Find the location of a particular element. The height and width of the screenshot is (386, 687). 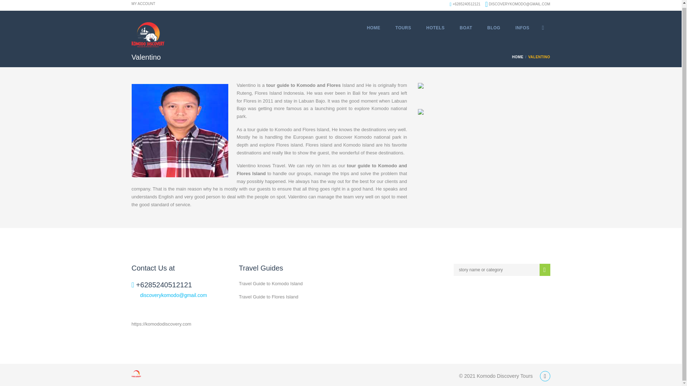

Travel Guide to Komodo Island is located at coordinates (271, 284).